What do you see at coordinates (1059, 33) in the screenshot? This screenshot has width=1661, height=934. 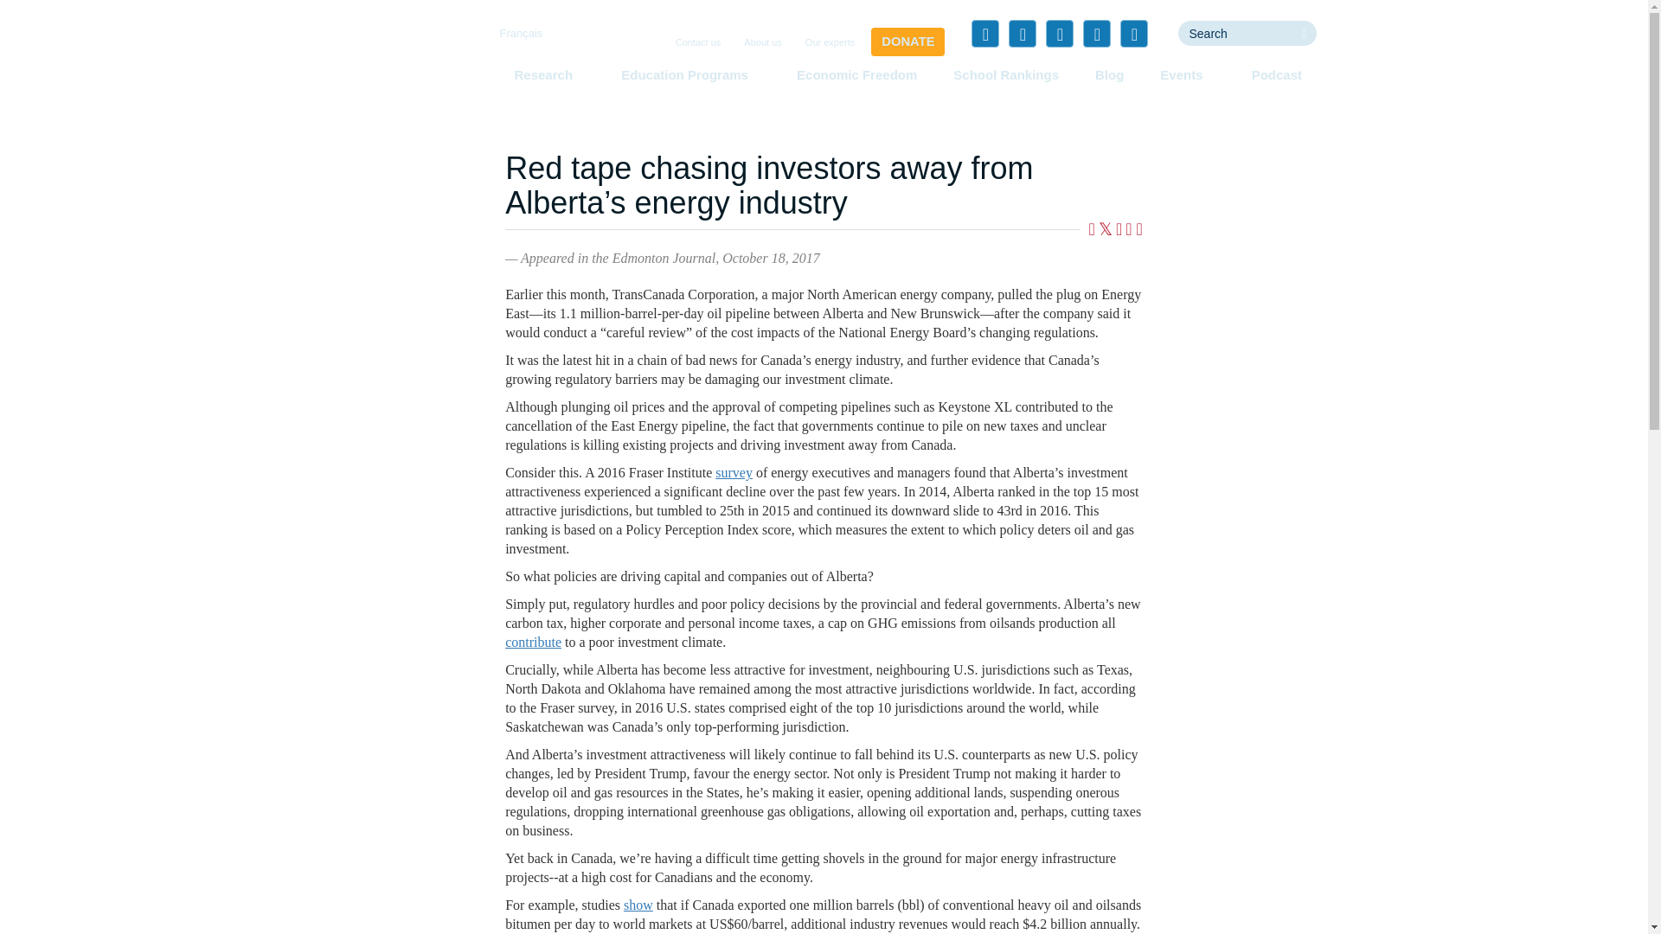 I see `LinkedIn` at bounding box center [1059, 33].